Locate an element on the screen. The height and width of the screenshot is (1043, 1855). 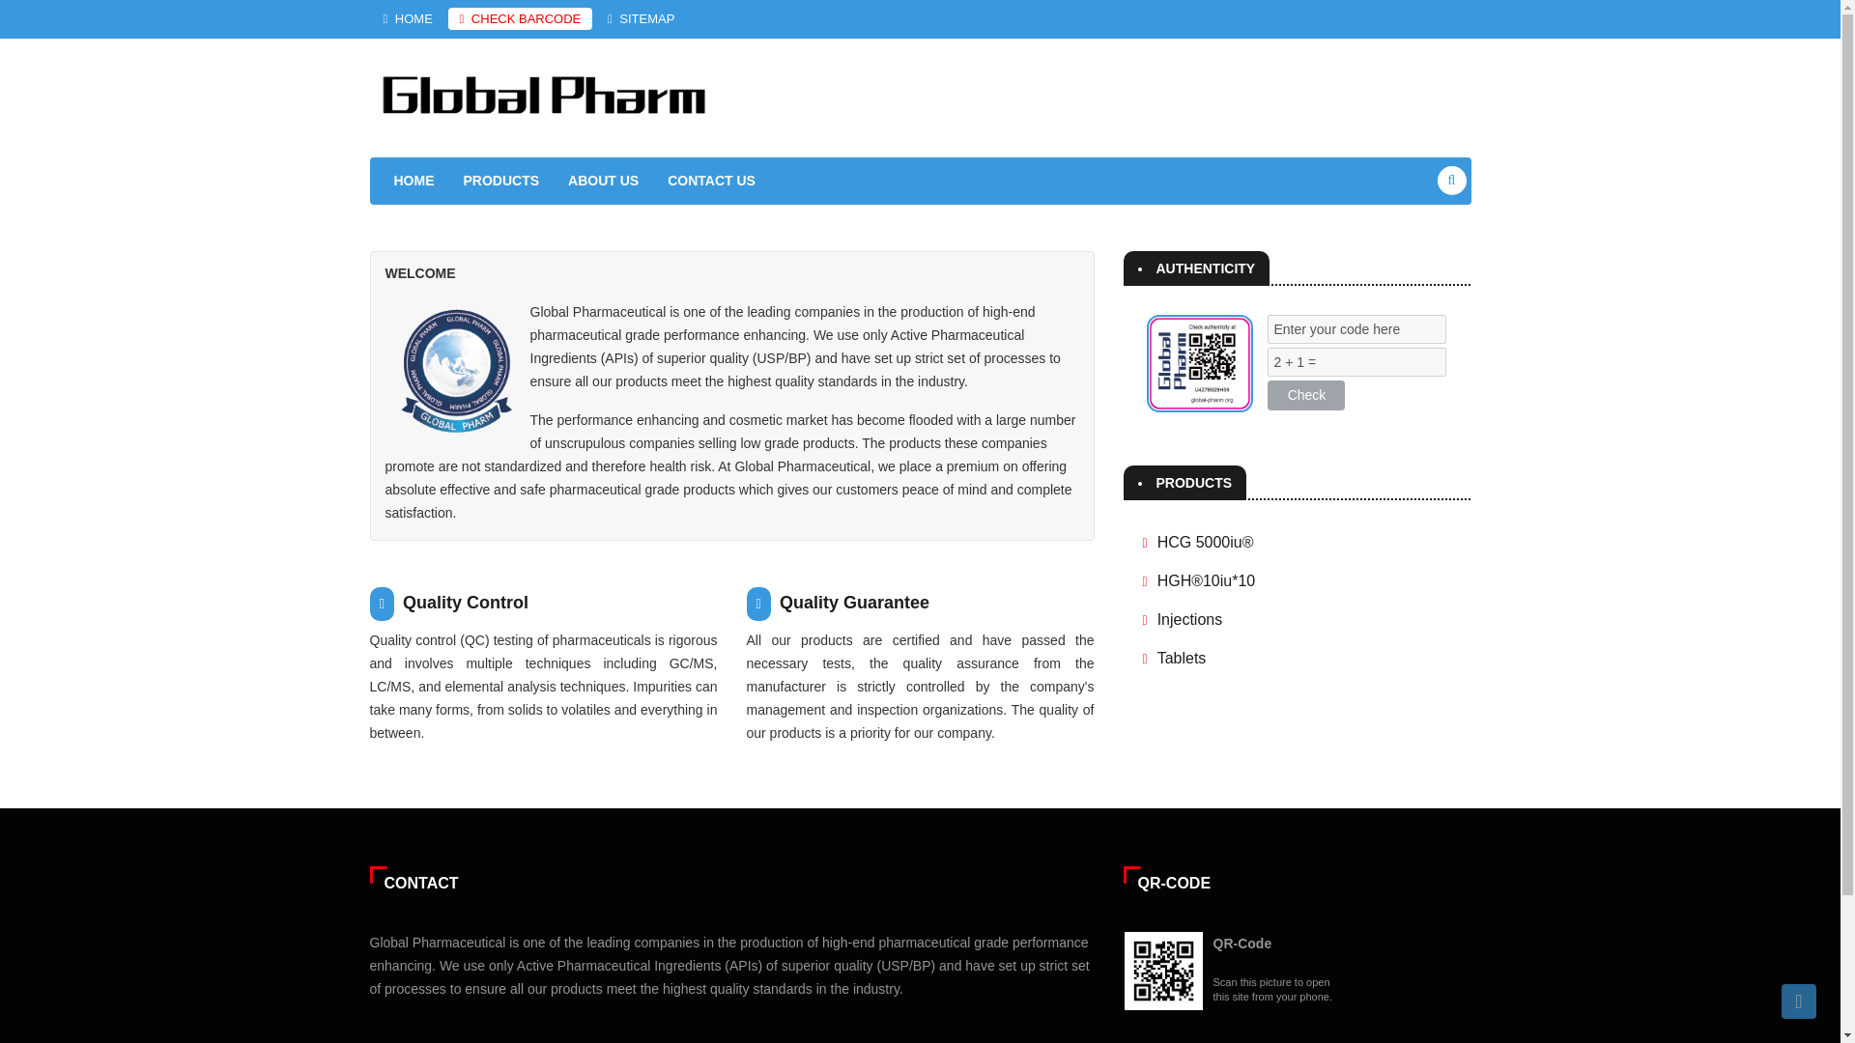
Global Pharm is located at coordinates (543, 95).